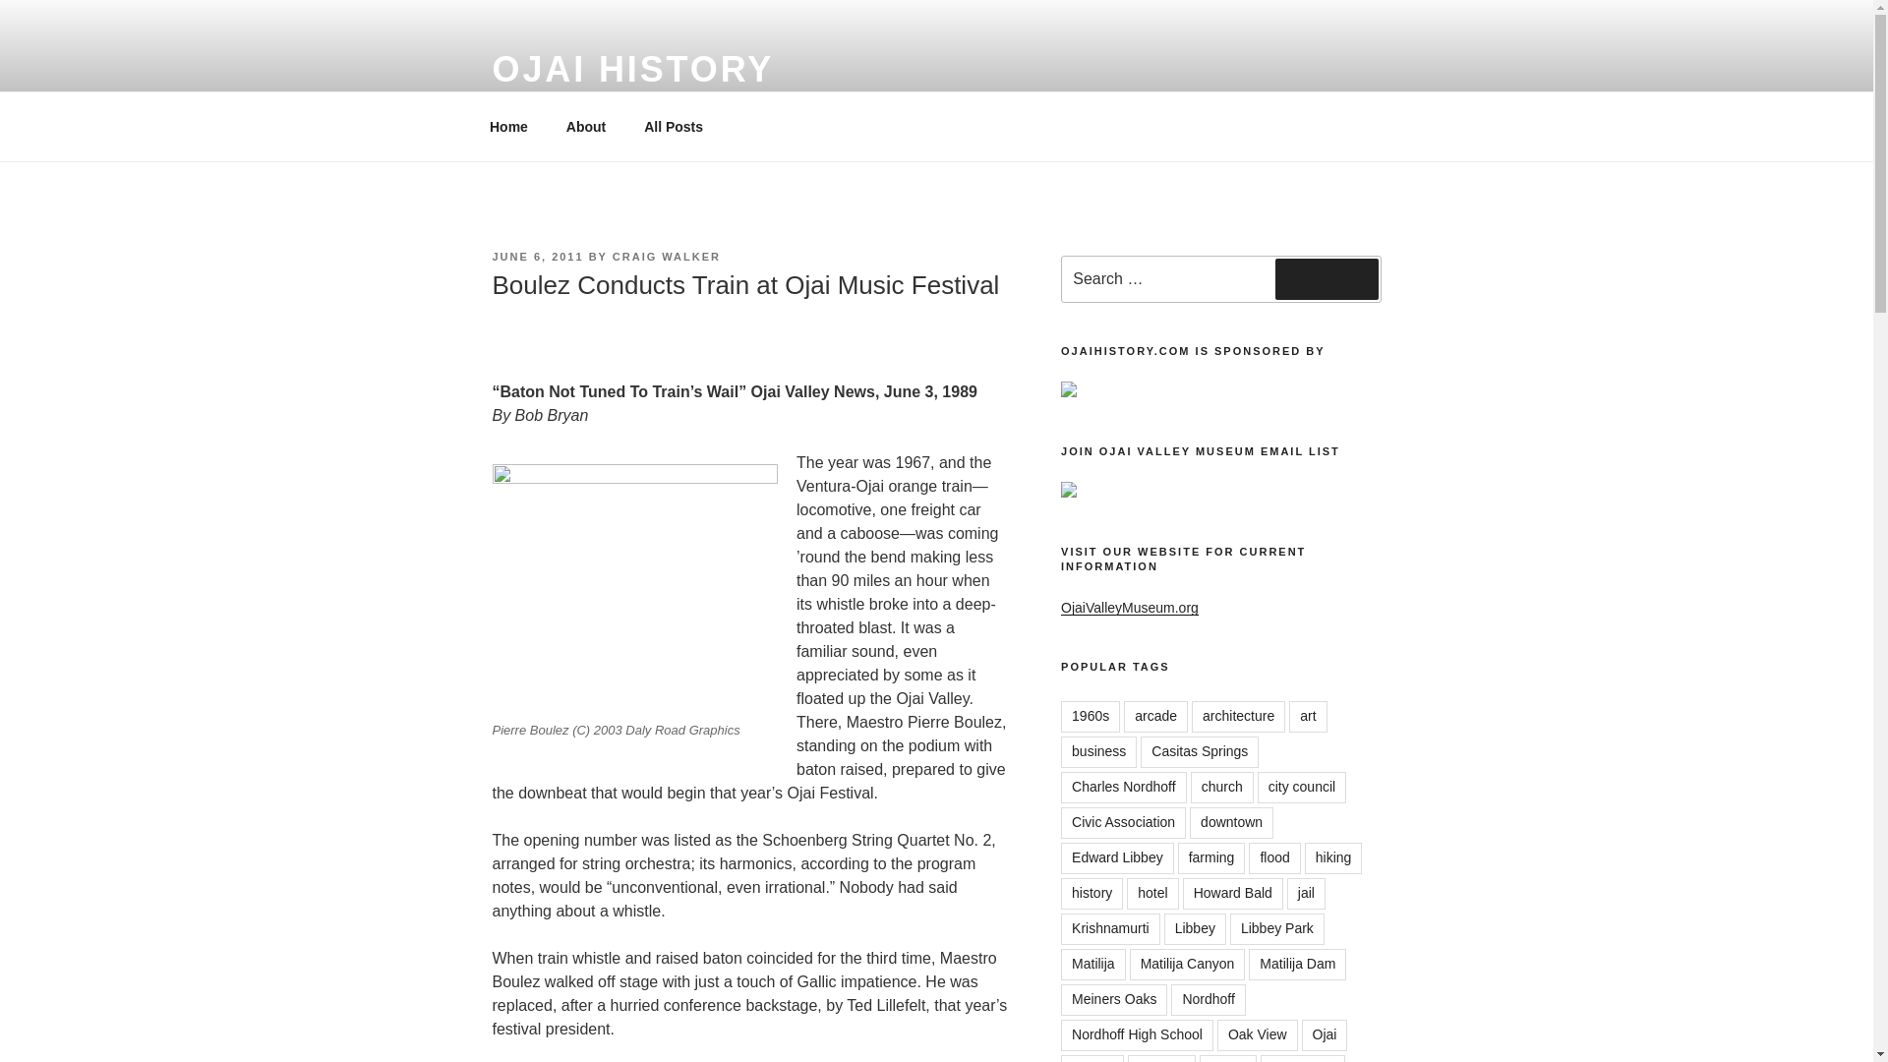  What do you see at coordinates (1231, 822) in the screenshot?
I see `downtown` at bounding box center [1231, 822].